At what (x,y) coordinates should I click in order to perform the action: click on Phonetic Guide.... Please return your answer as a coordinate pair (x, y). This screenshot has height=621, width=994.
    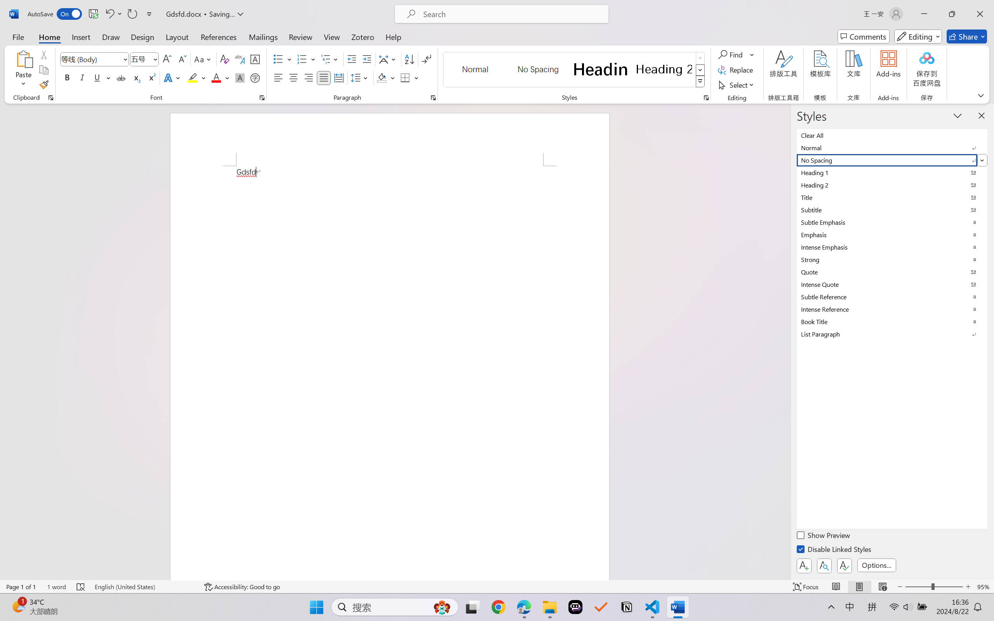
    Looking at the image, I should click on (239, 59).